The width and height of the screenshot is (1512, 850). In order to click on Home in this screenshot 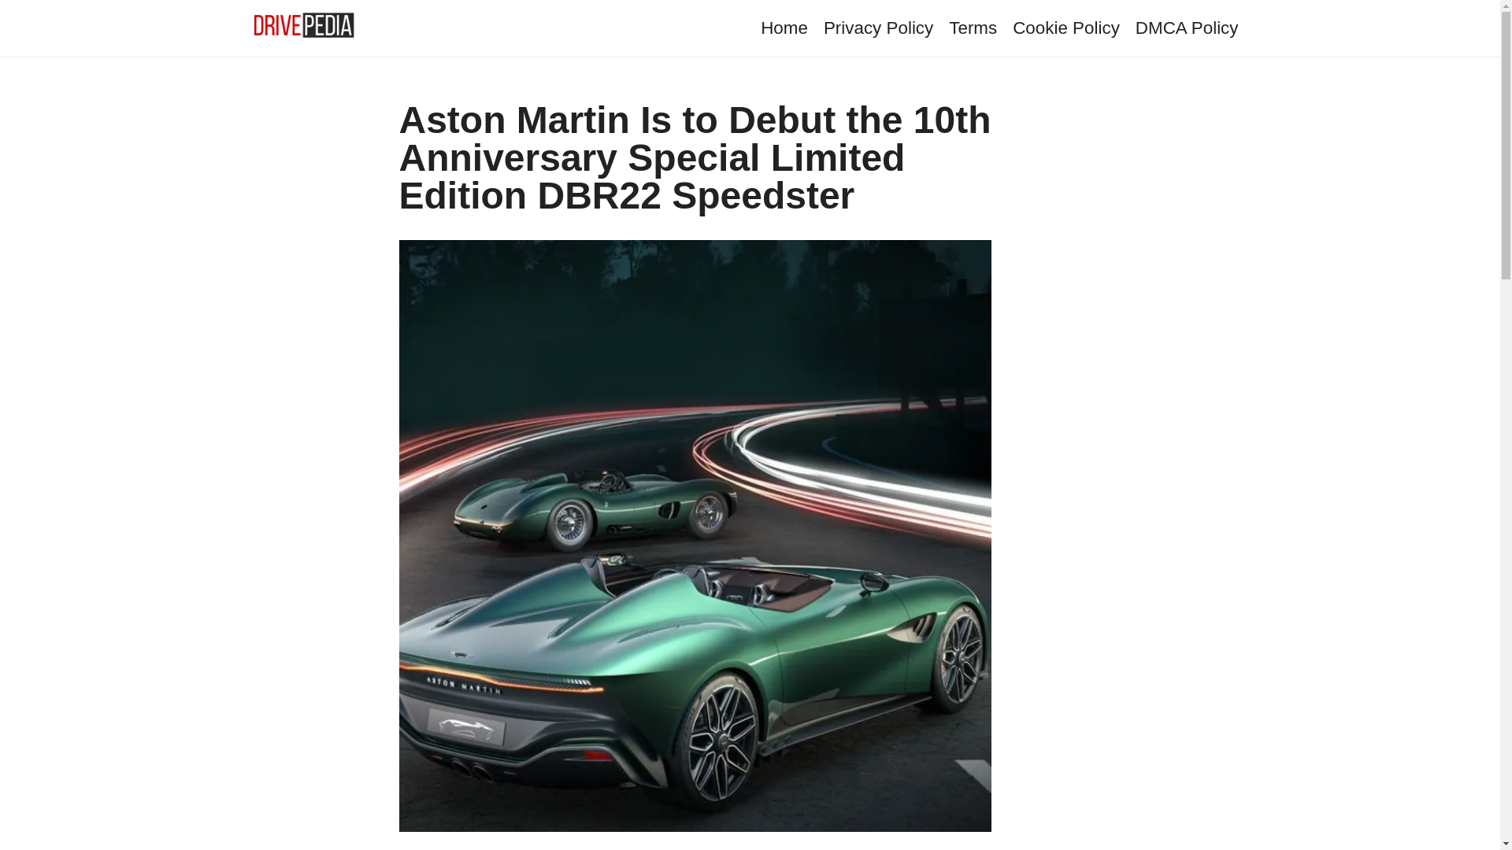, I will do `click(784, 27)`.